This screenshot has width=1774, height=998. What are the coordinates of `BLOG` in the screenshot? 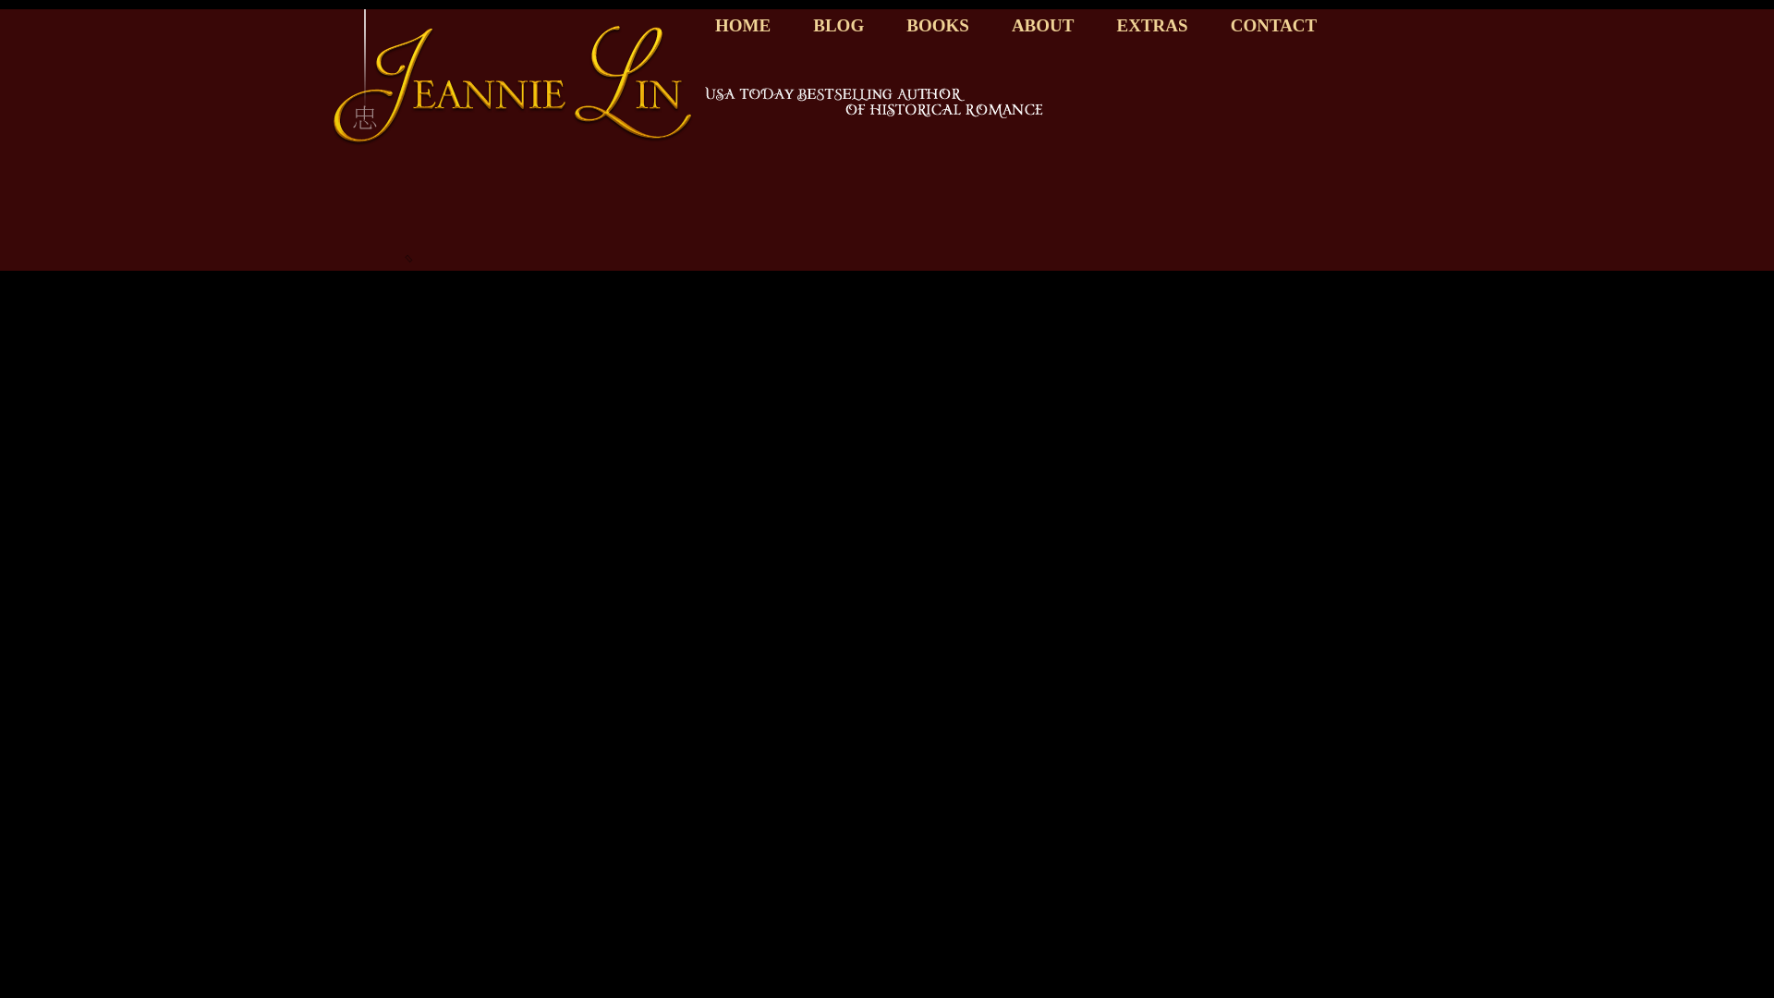 It's located at (838, 26).